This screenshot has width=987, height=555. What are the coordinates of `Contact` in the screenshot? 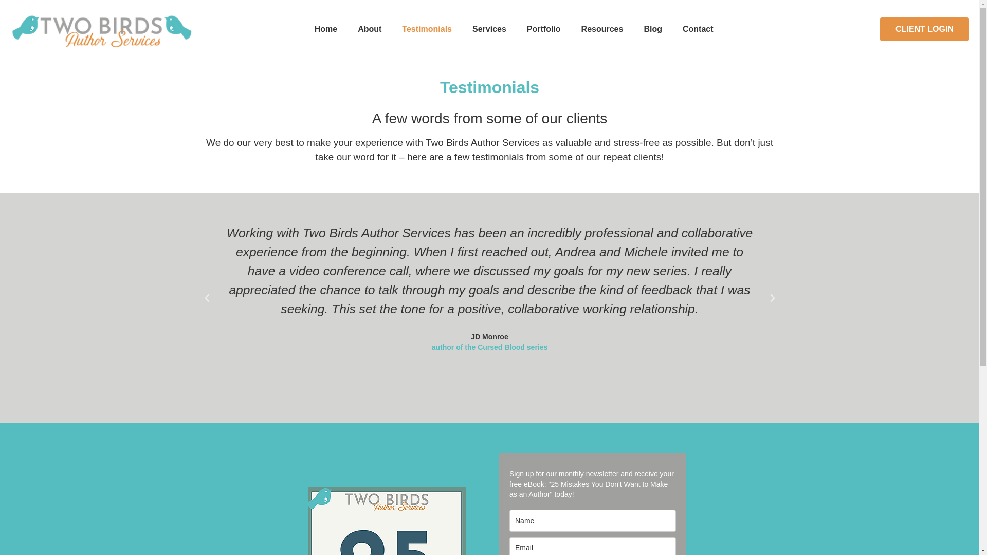 It's located at (698, 29).